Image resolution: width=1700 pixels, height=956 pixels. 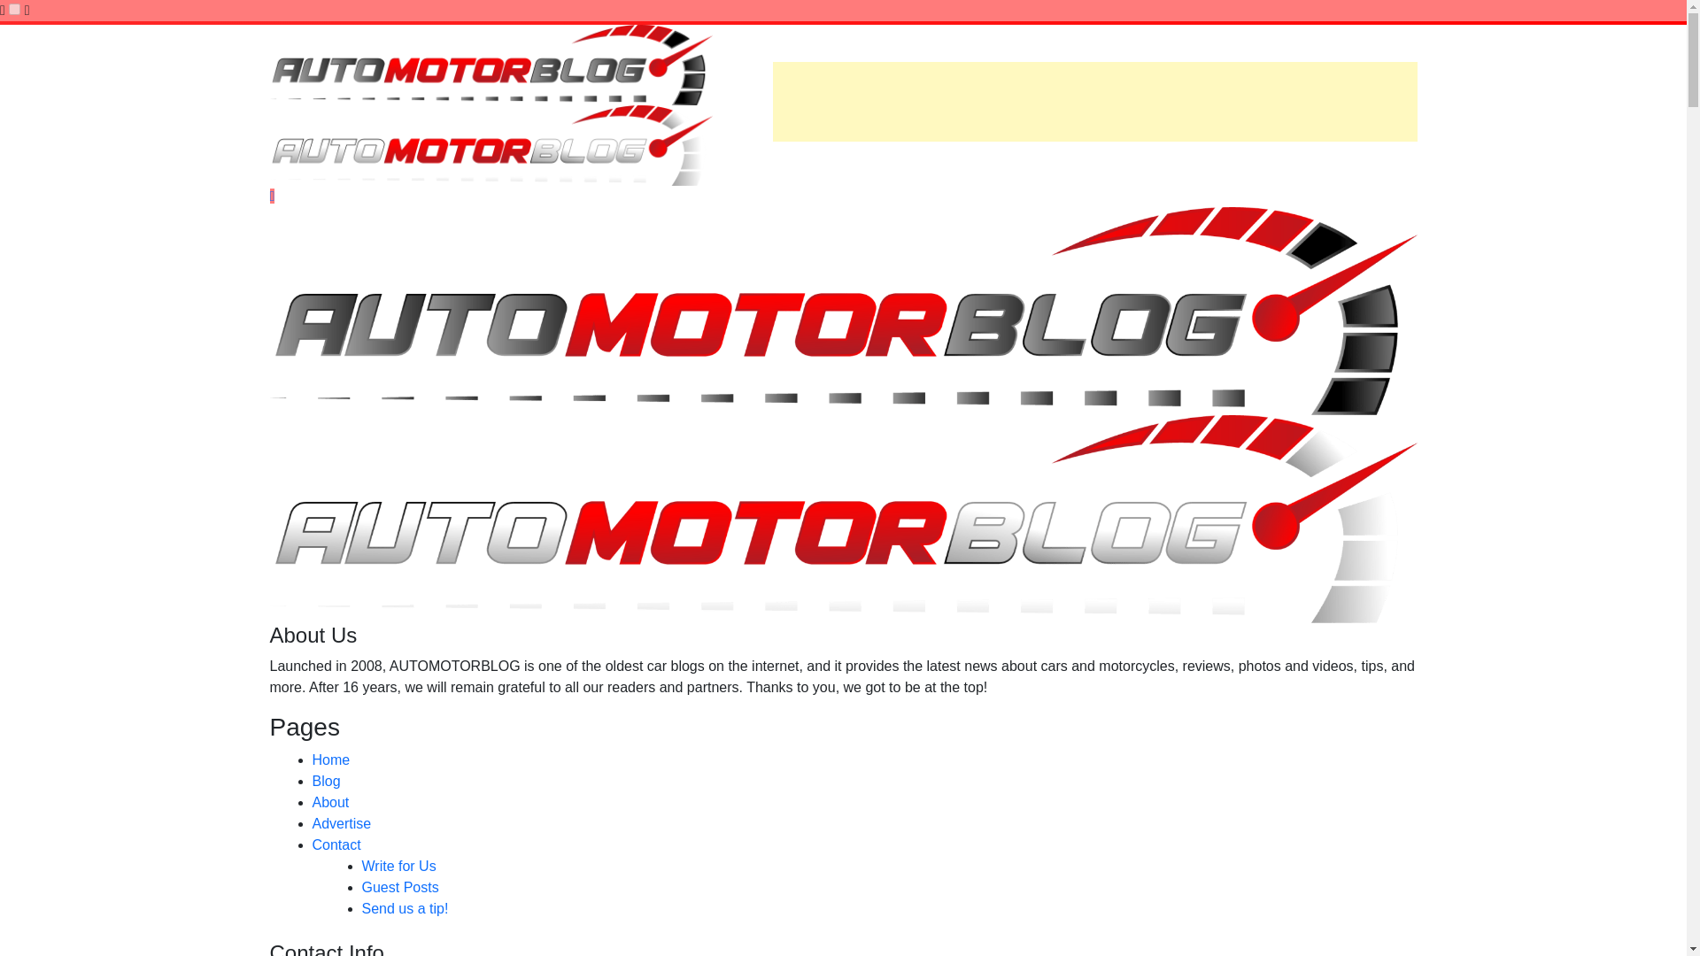 What do you see at coordinates (326, 781) in the screenshot?
I see `Blog` at bounding box center [326, 781].